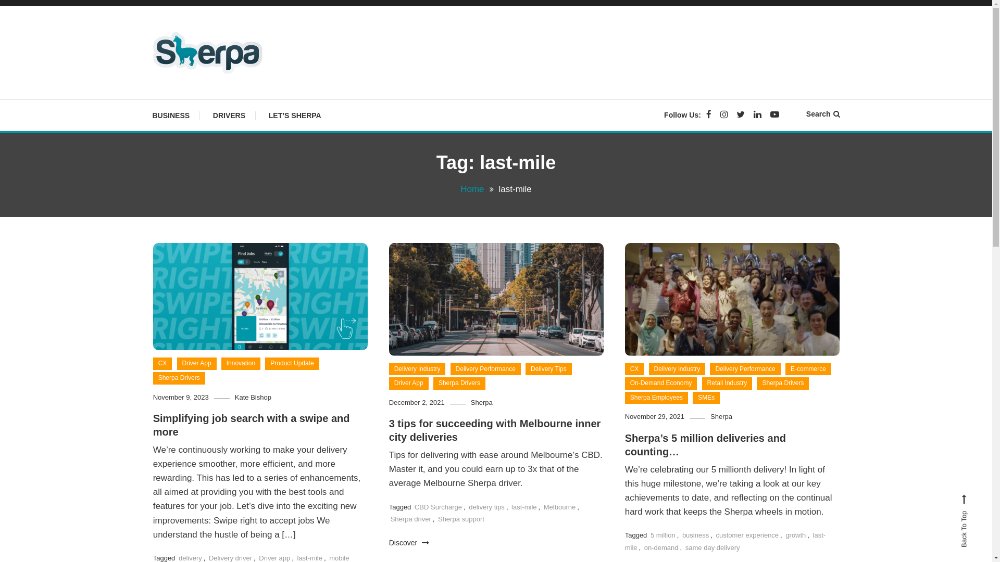  What do you see at coordinates (439, 507) in the screenshot?
I see `CBD Surcharge` at bounding box center [439, 507].